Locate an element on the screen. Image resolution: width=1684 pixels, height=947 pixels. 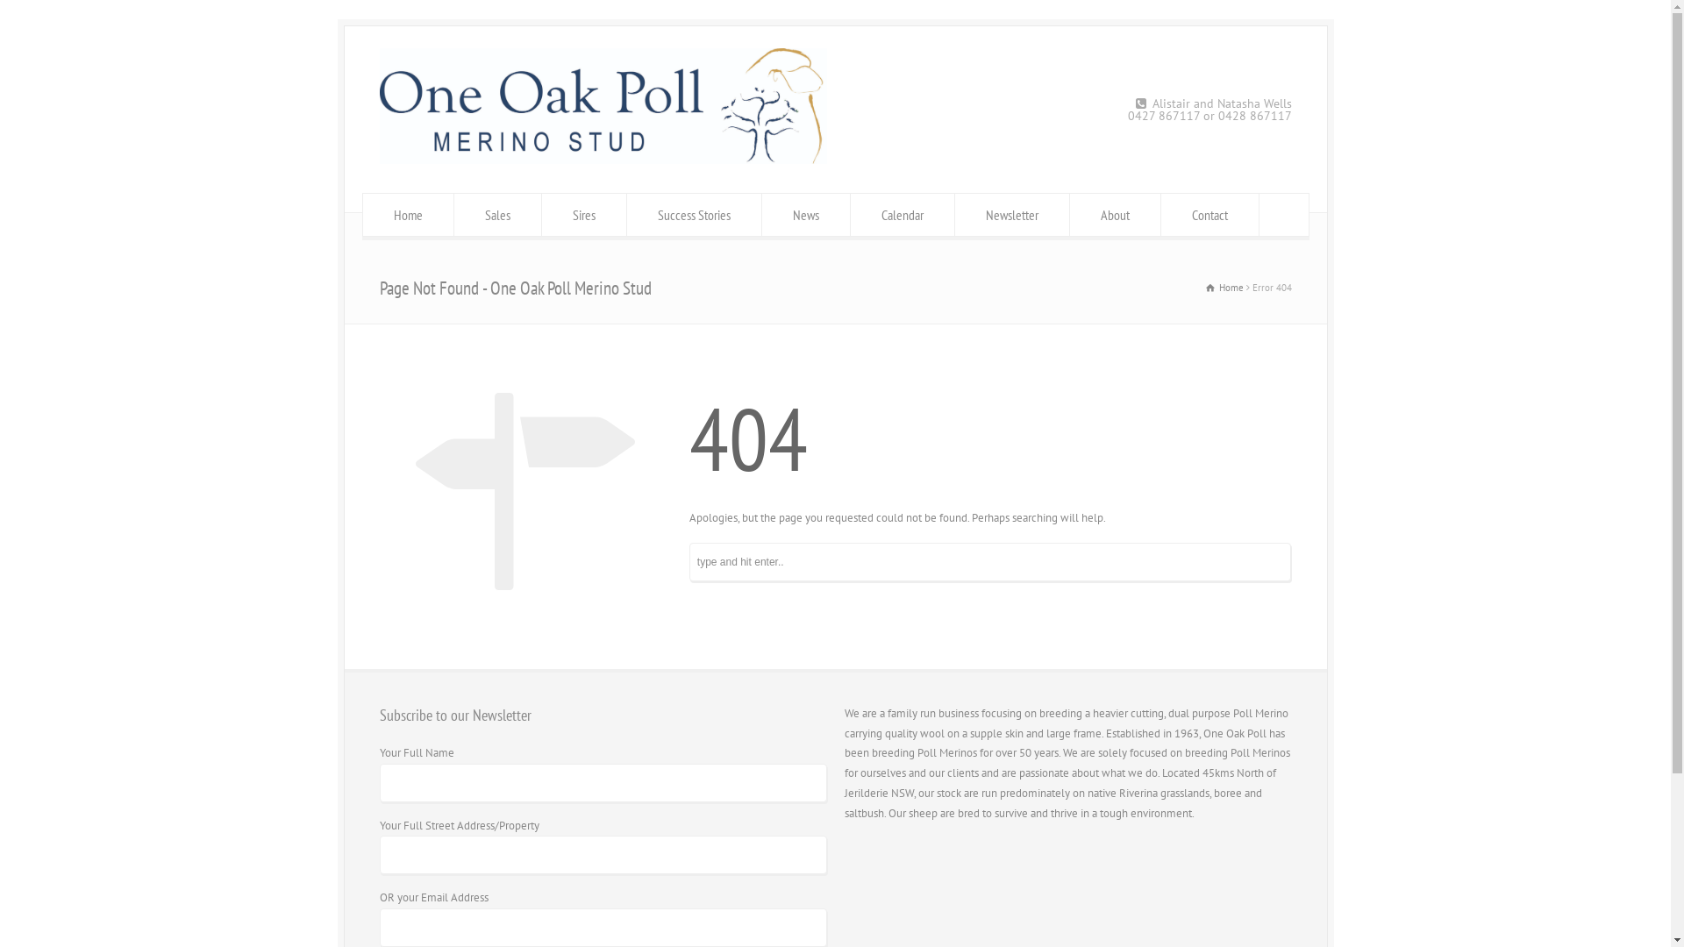
News is located at coordinates (805, 215).